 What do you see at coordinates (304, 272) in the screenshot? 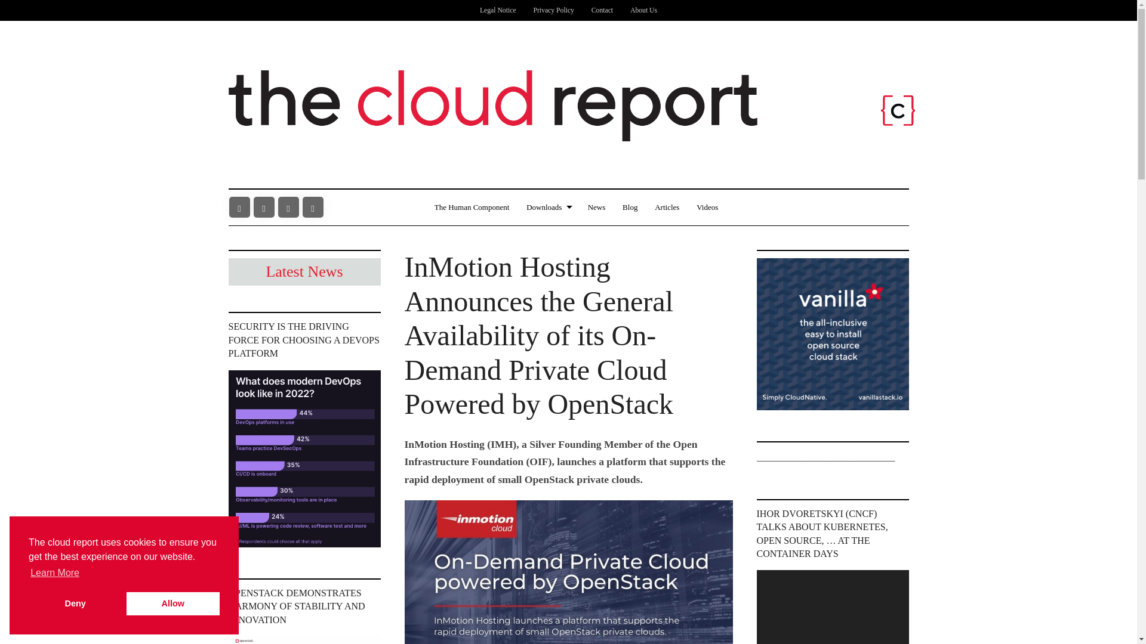
I see `Latest News` at bounding box center [304, 272].